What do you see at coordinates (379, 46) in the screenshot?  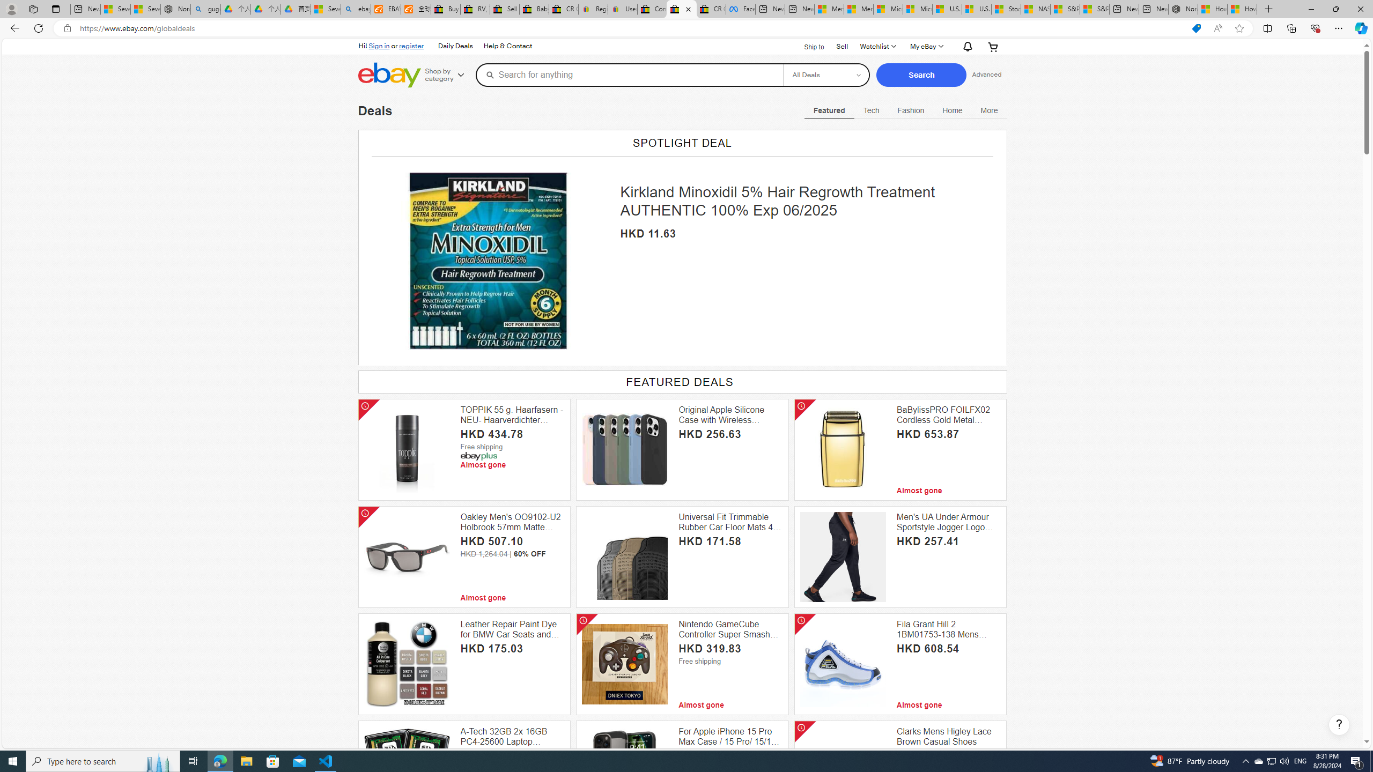 I see `Sign in` at bounding box center [379, 46].